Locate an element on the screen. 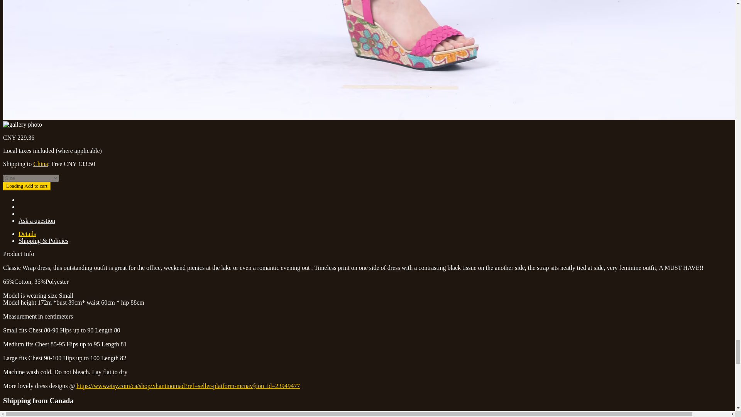 The width and height of the screenshot is (741, 417). Ask a question is located at coordinates (37, 220).